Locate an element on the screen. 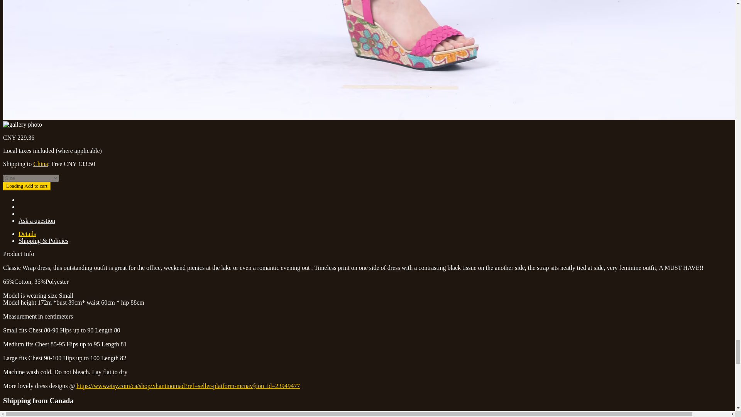 The width and height of the screenshot is (741, 417). Ask a question is located at coordinates (37, 220).